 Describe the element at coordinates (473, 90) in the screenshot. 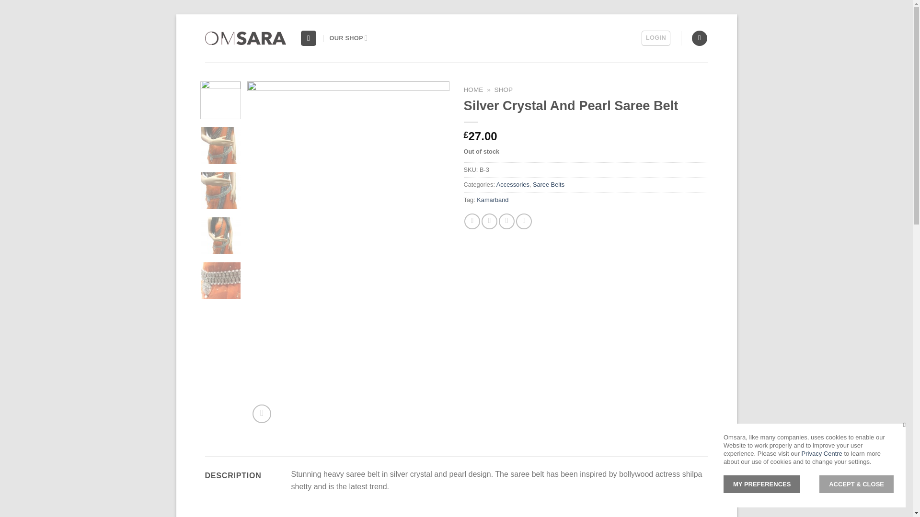

I see `HOME` at that location.